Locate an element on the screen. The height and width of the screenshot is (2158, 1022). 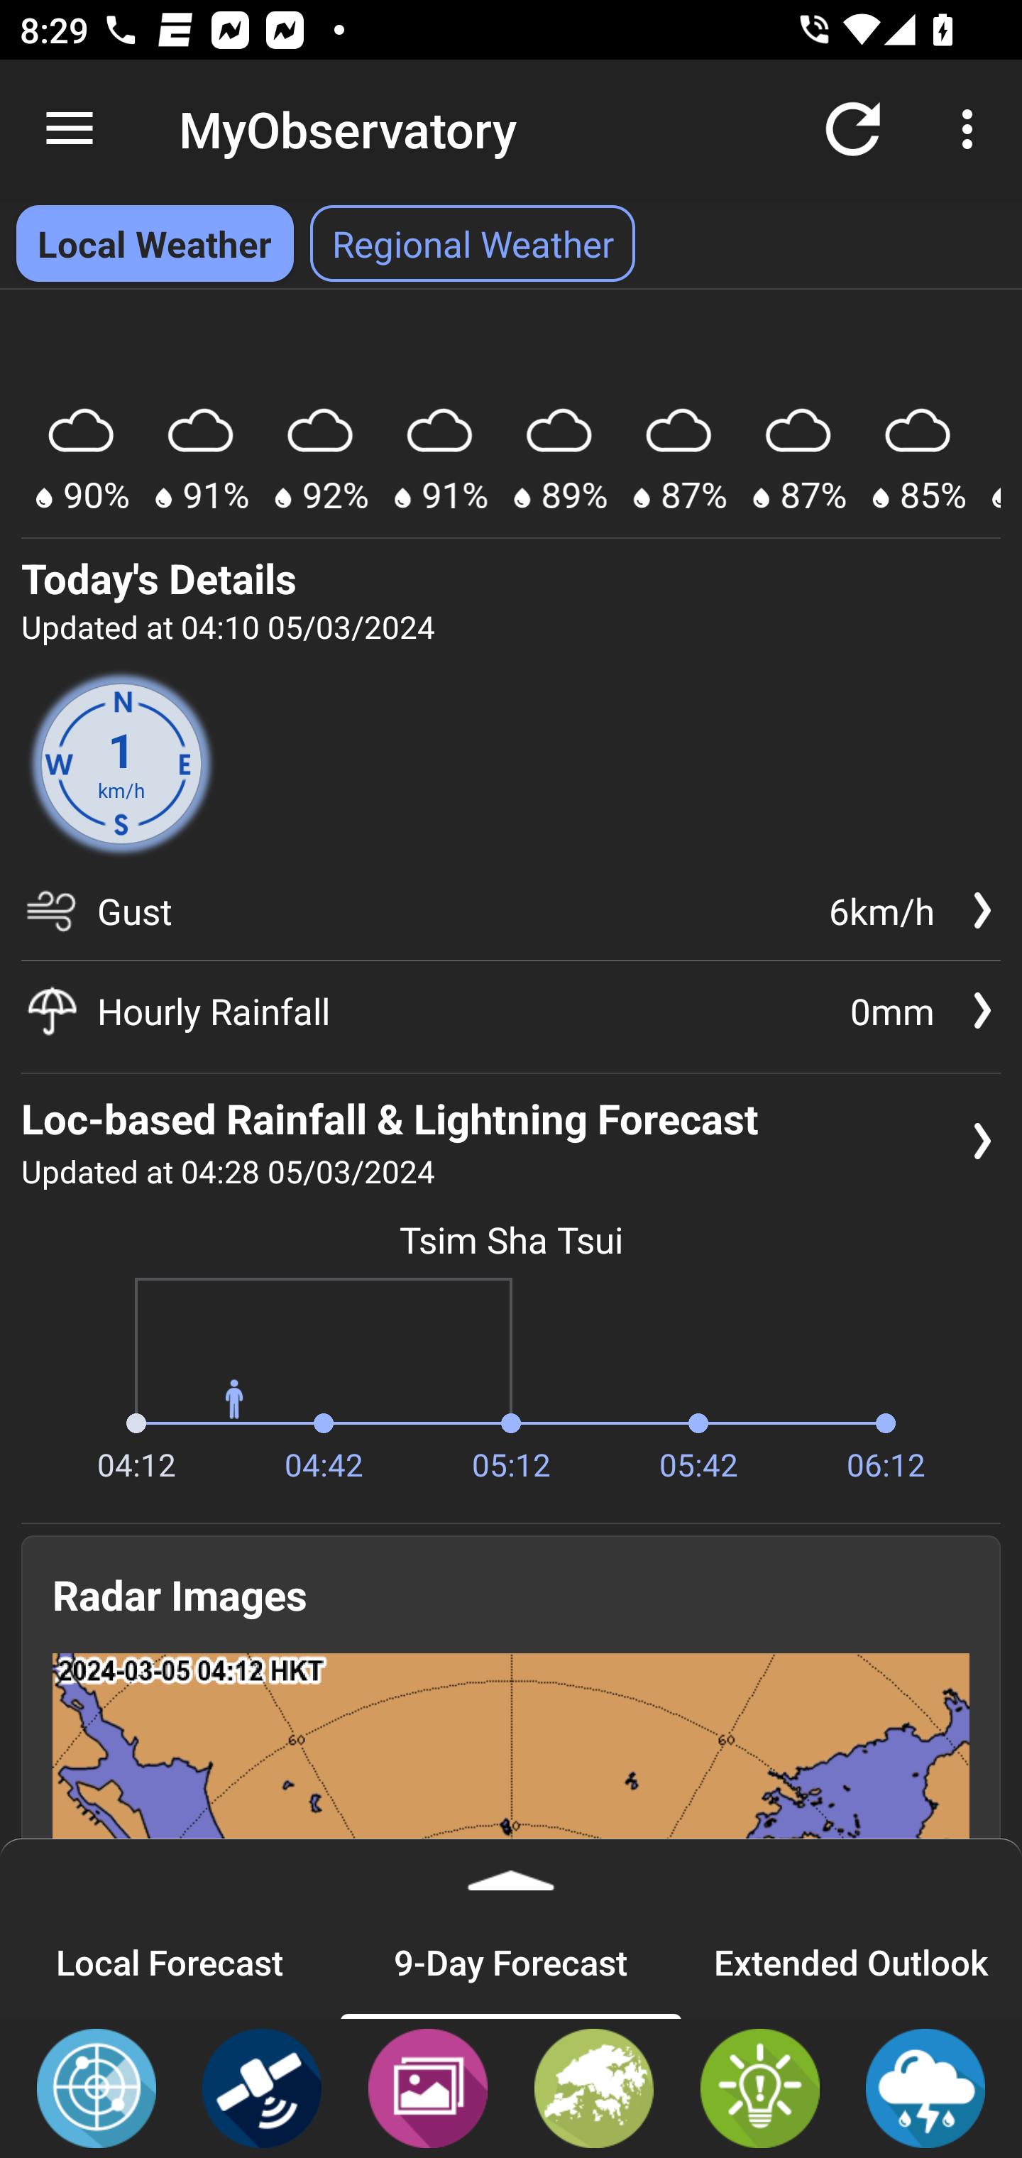
Local Forecast is located at coordinates (170, 1961).